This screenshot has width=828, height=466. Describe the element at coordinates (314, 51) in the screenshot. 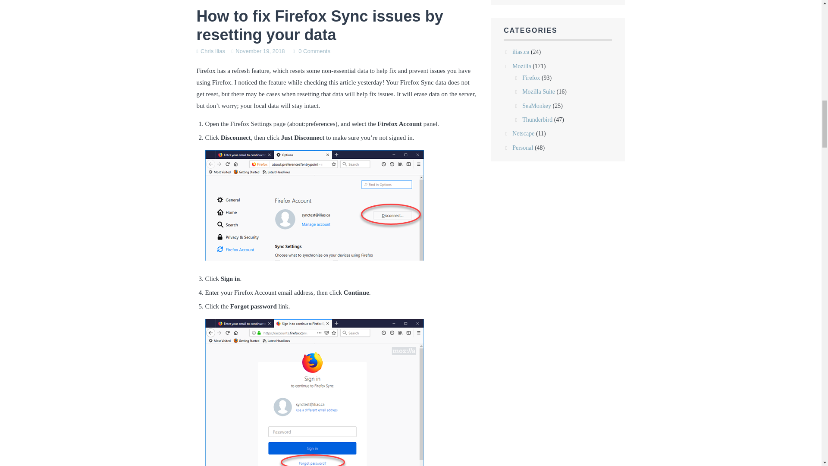

I see `0 Comments` at that location.